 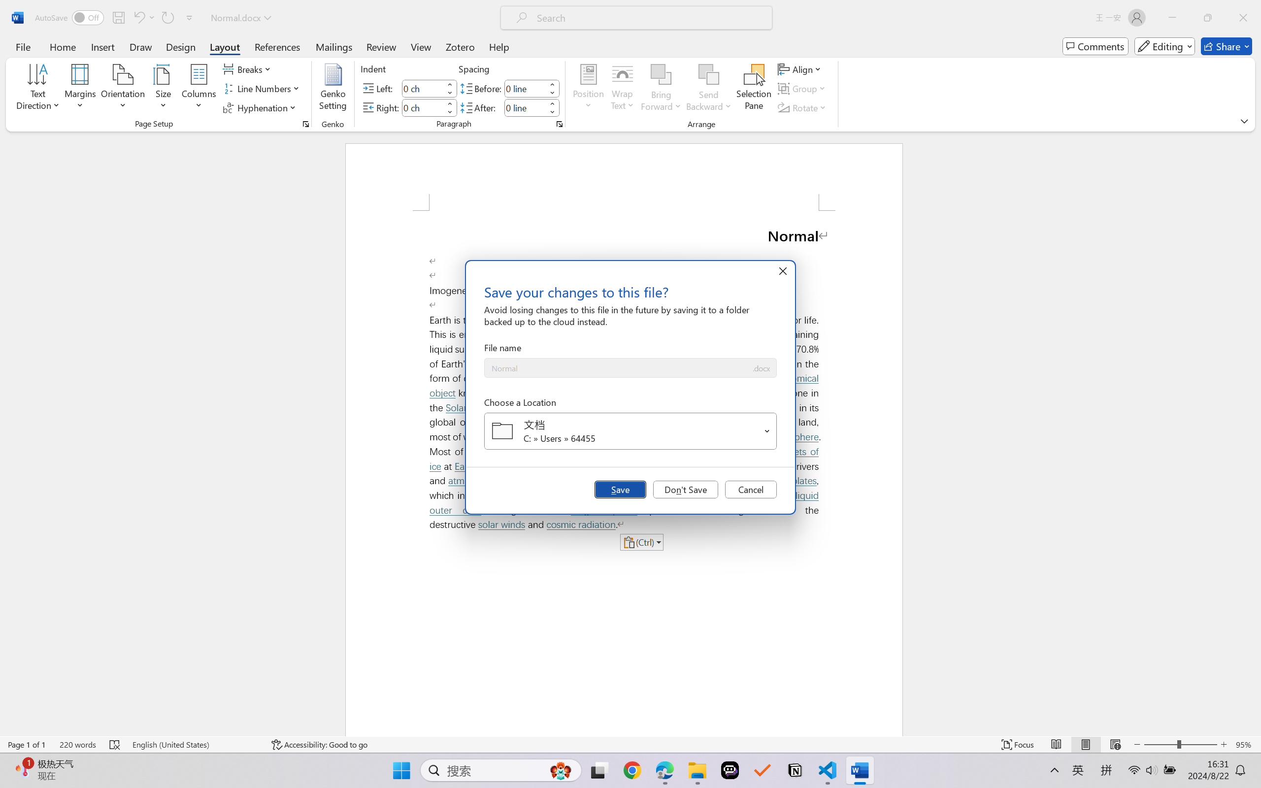 What do you see at coordinates (641, 542) in the screenshot?
I see `Action: Paste alternatives` at bounding box center [641, 542].